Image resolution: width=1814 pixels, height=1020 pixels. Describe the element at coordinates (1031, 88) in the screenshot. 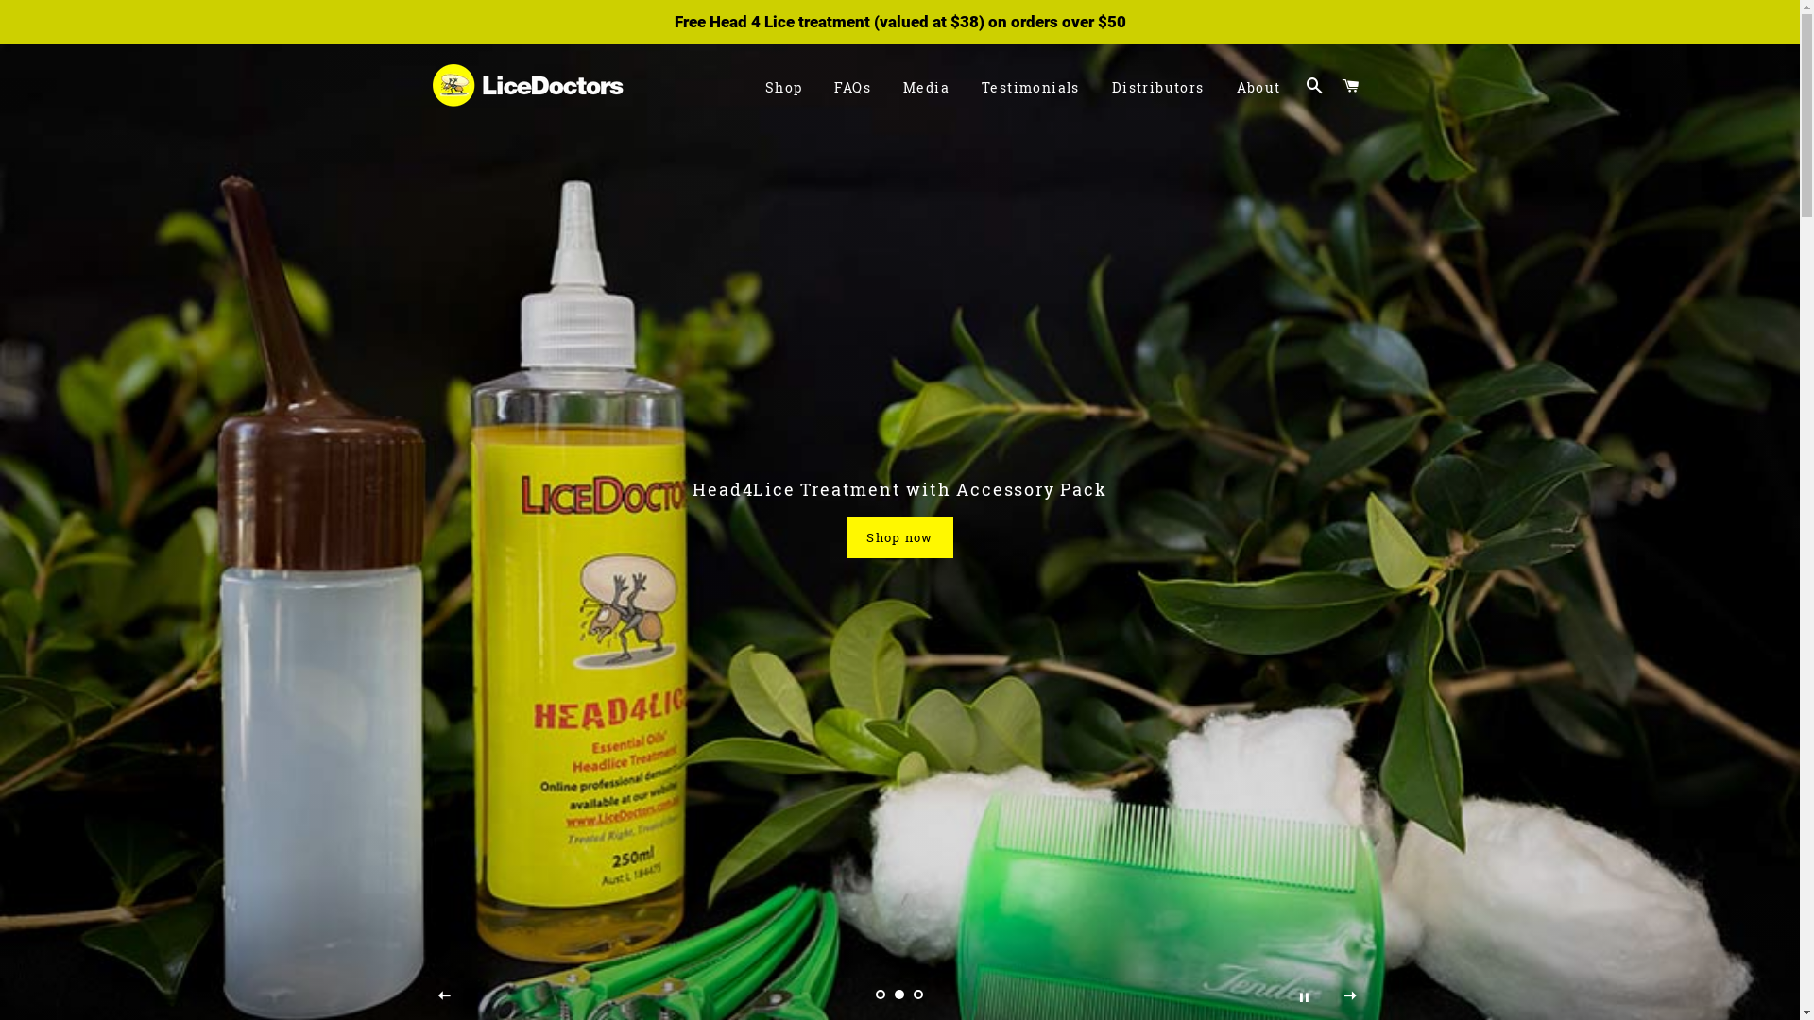

I see `Testimonials` at that location.